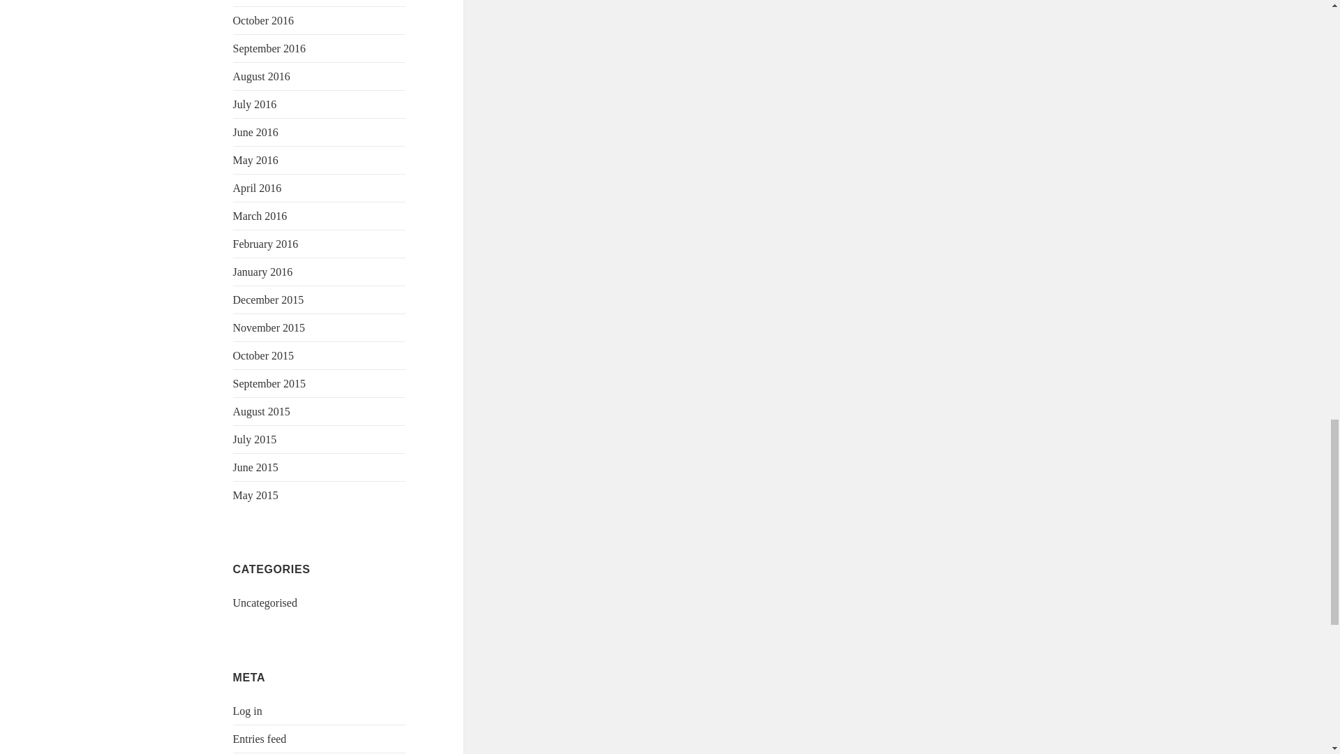 Image resolution: width=1340 pixels, height=754 pixels. Describe the element at coordinates (255, 104) in the screenshot. I see `July 2016` at that location.